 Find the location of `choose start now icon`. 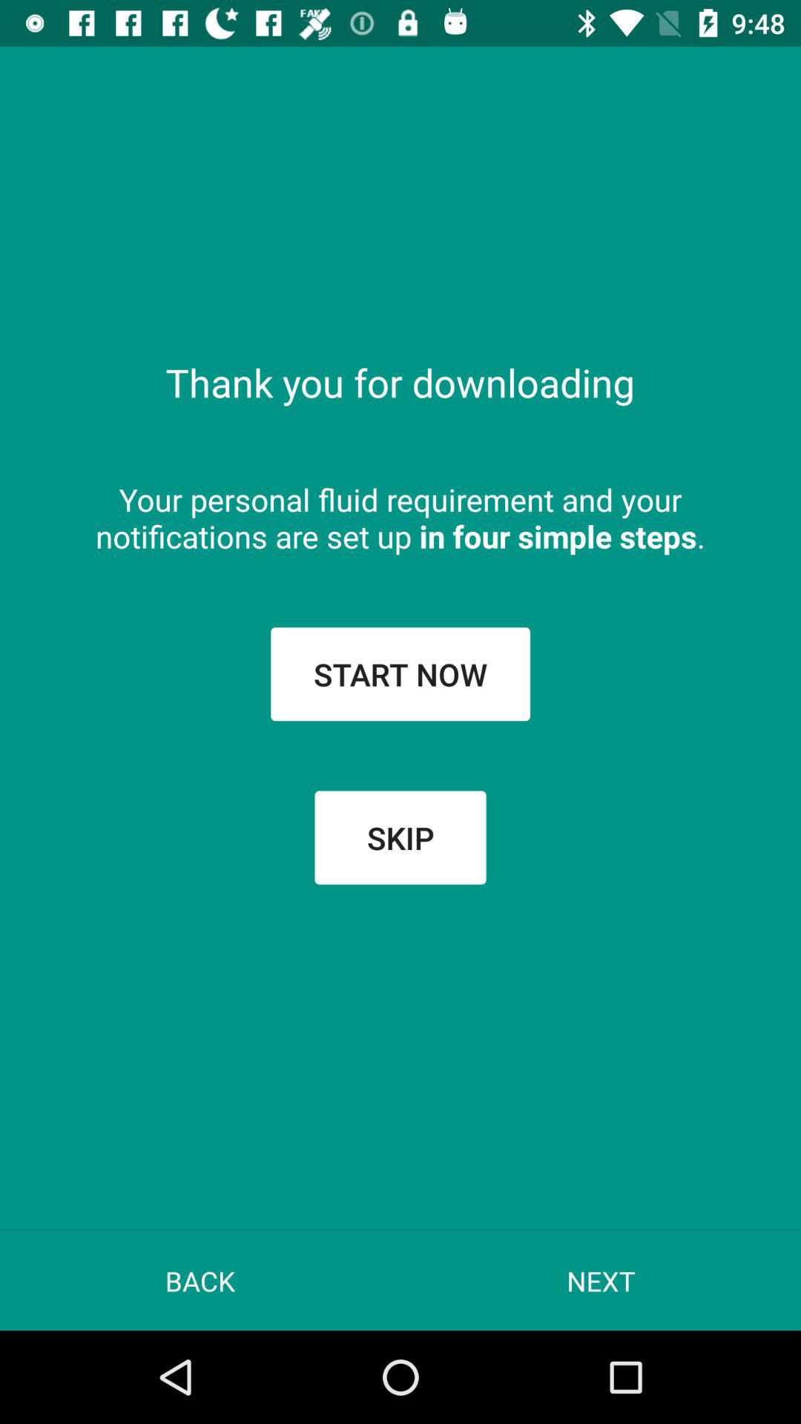

choose start now icon is located at coordinates (400, 674).